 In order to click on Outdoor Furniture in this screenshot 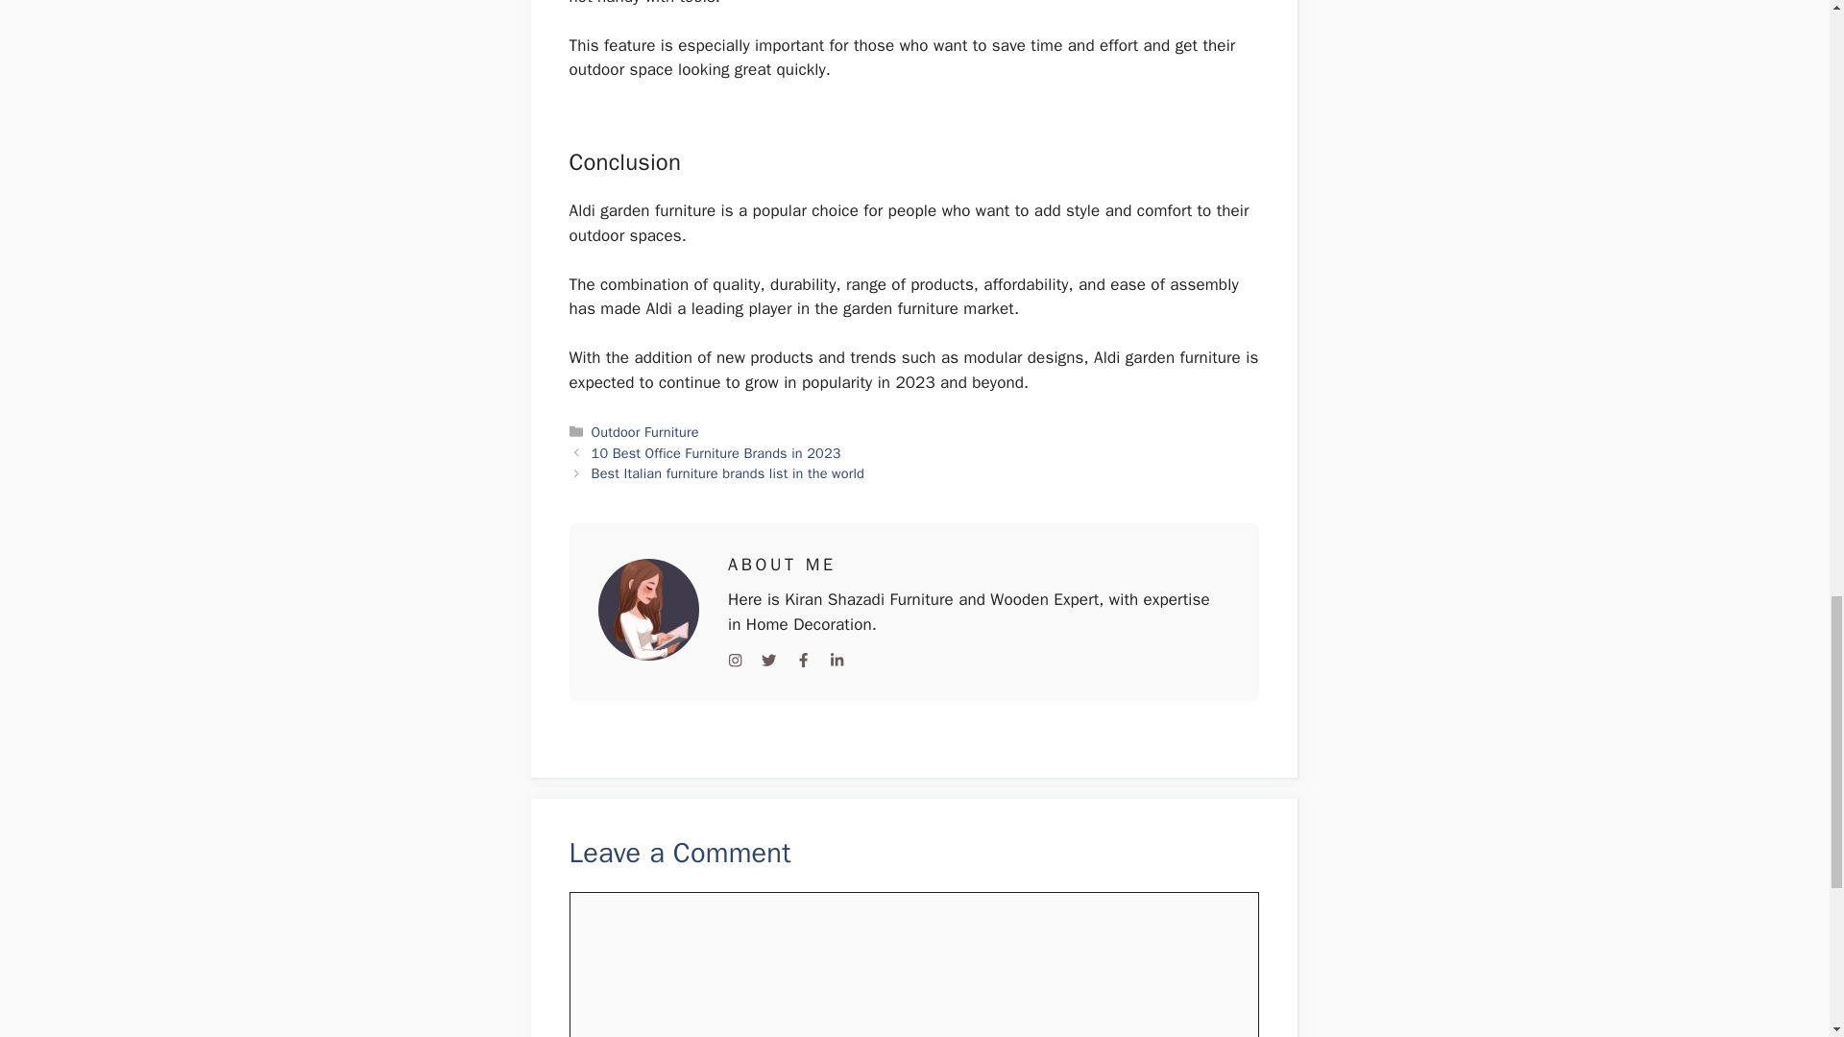, I will do `click(645, 432)`.